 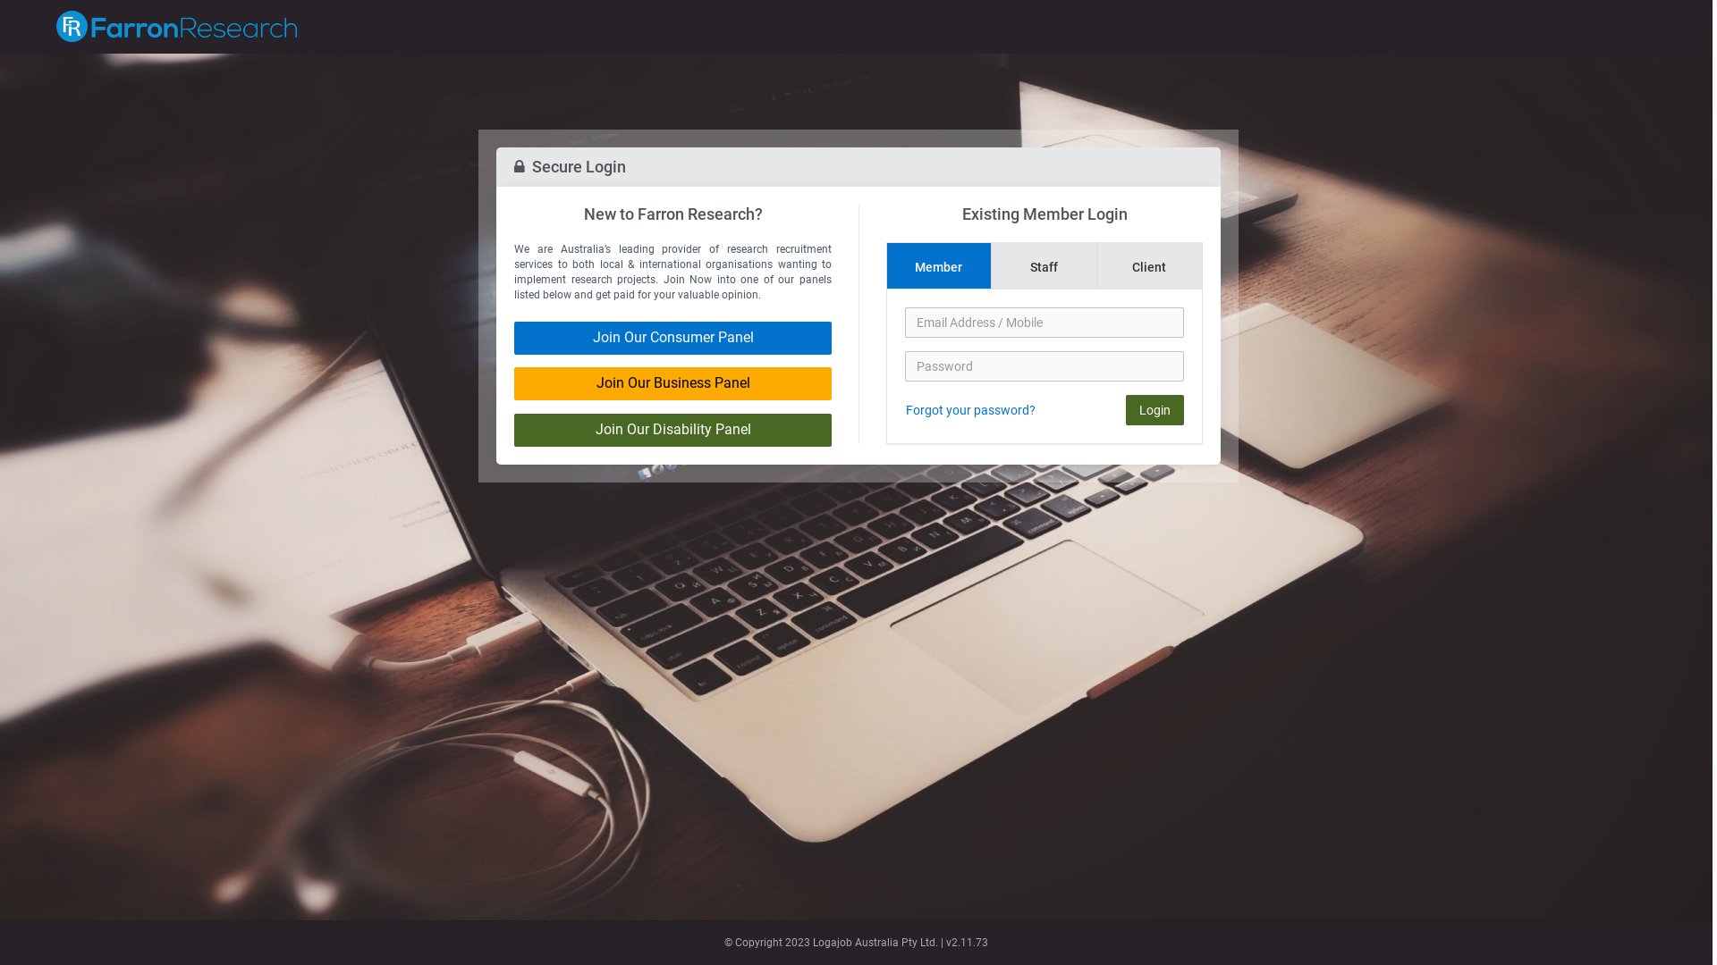 I want to click on Login, so click(x=1155, y=410).